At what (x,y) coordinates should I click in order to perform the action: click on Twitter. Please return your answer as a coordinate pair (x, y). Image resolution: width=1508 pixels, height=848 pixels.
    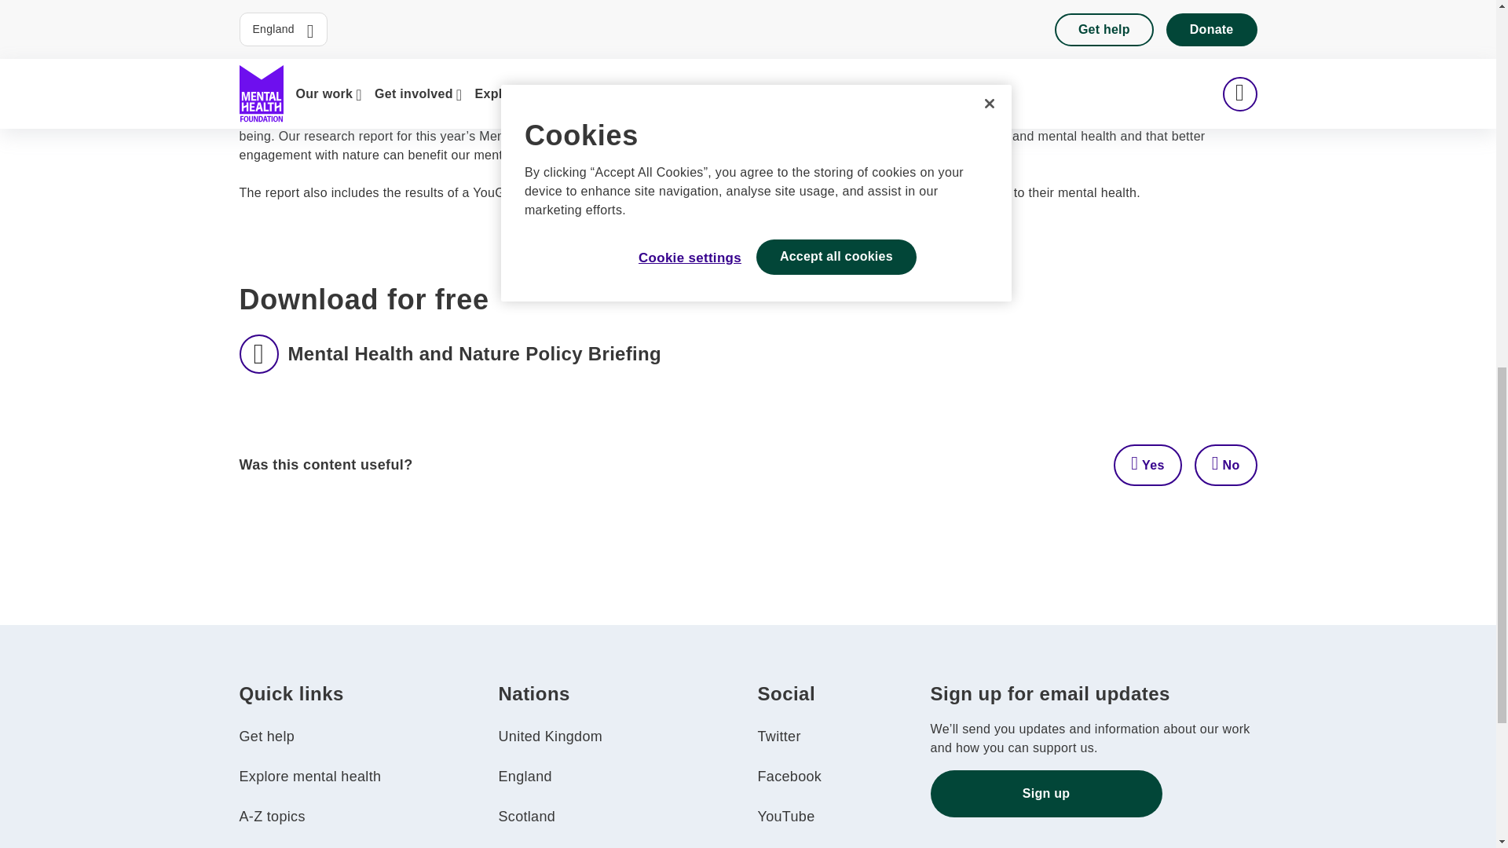
    Looking at the image, I should click on (778, 737).